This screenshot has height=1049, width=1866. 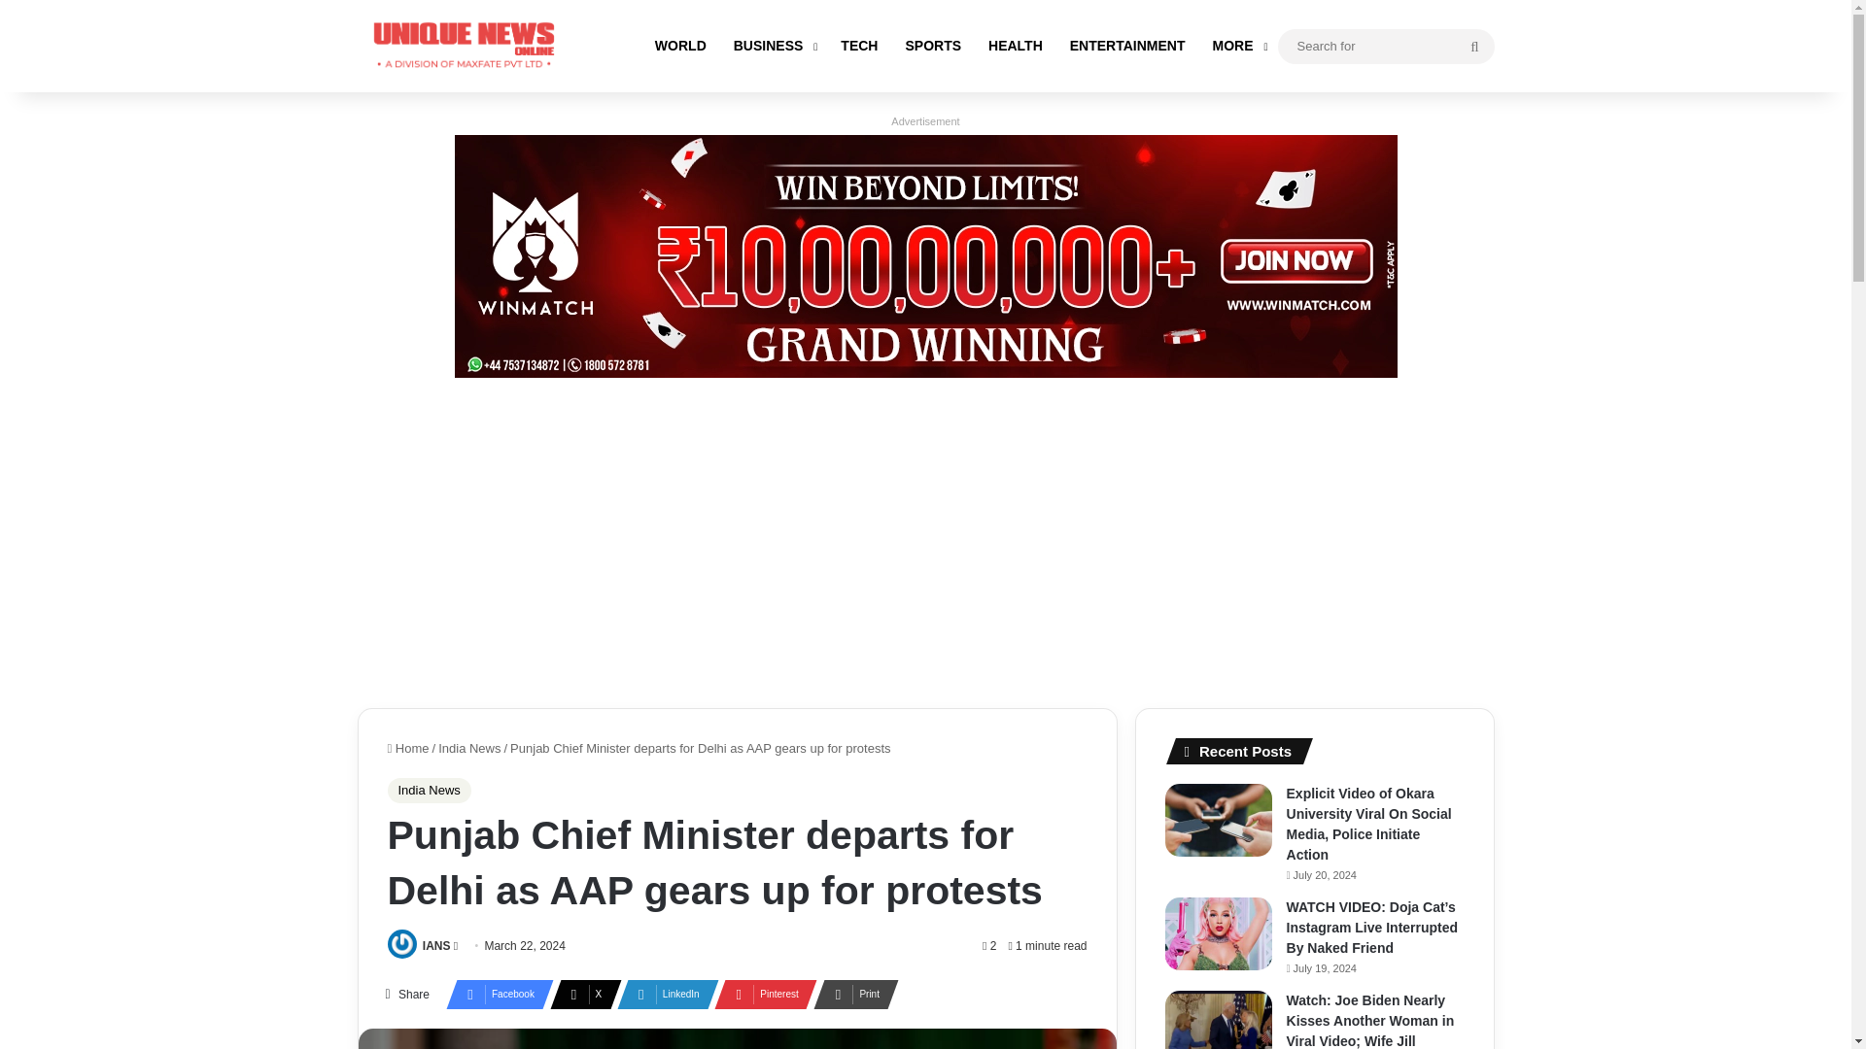 What do you see at coordinates (760, 994) in the screenshot?
I see `Pinterest` at bounding box center [760, 994].